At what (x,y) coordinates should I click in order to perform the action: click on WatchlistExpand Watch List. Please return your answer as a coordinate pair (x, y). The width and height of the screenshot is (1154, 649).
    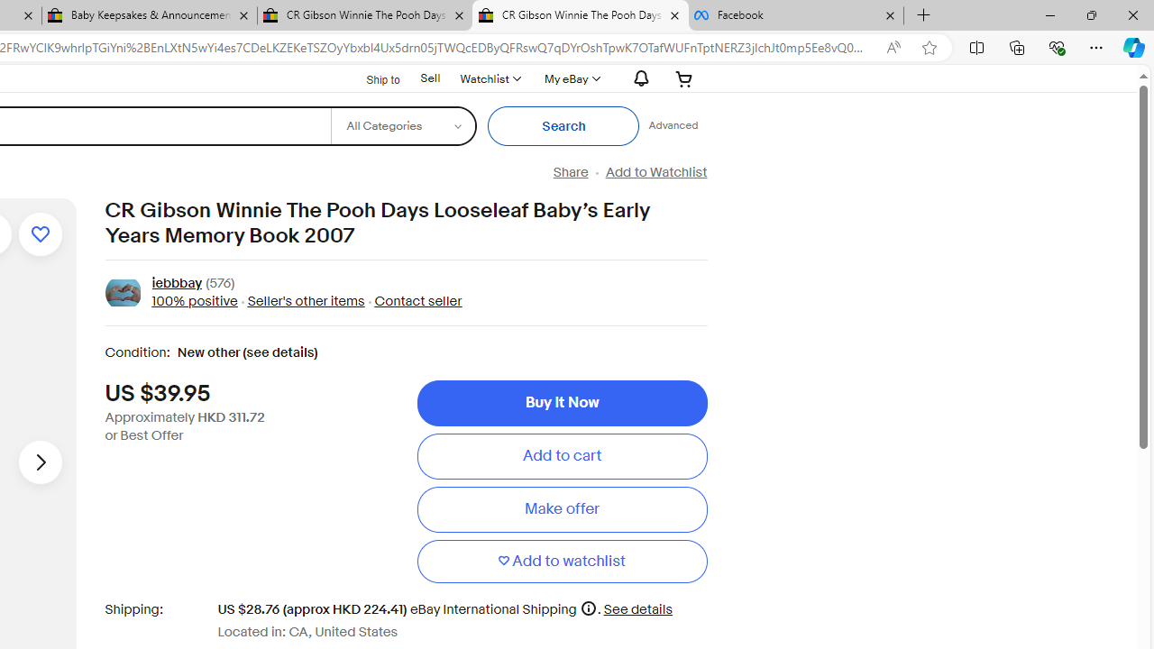
    Looking at the image, I should click on (490, 78).